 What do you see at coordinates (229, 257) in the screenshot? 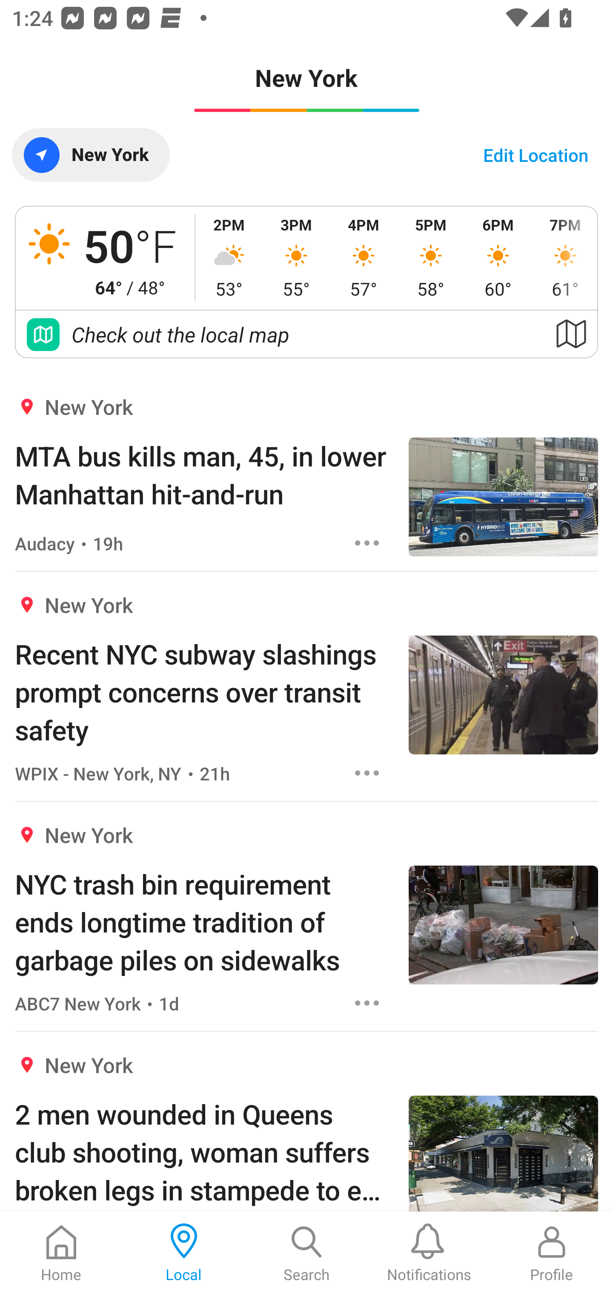
I see `2PM 53°` at bounding box center [229, 257].